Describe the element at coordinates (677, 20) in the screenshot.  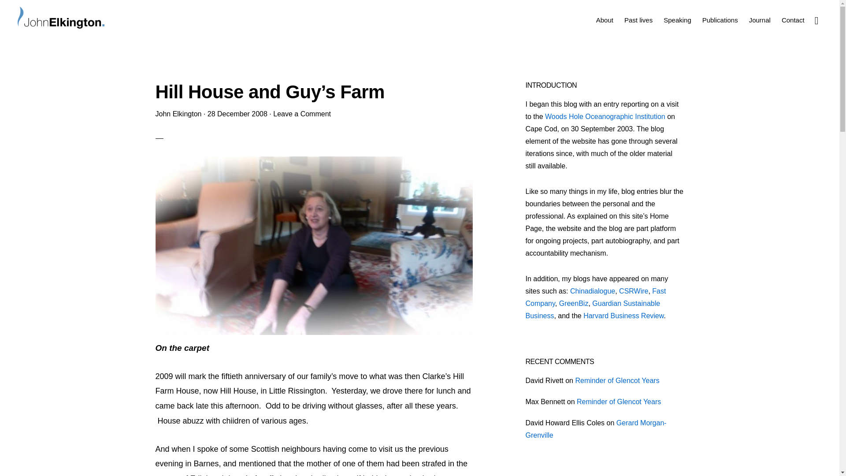
I see `Speaking` at that location.